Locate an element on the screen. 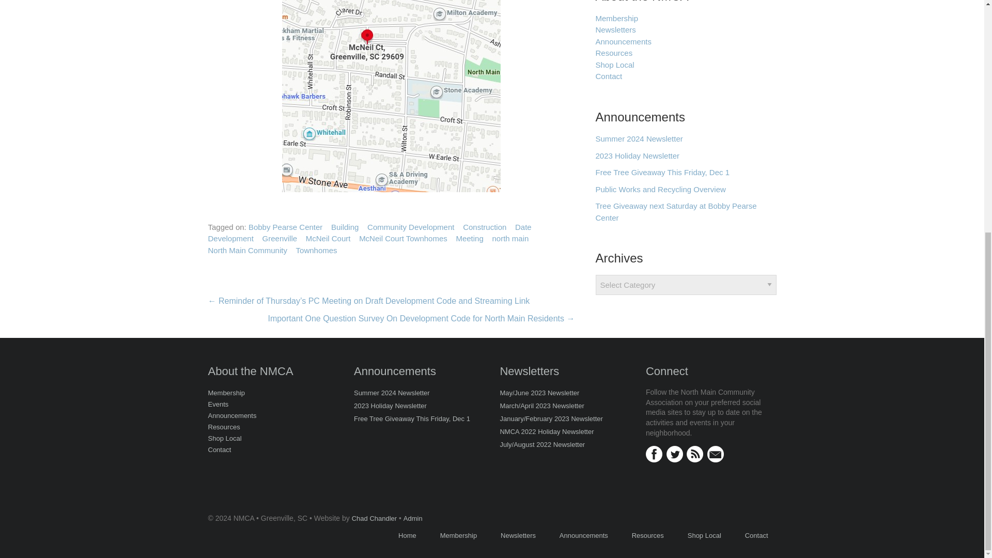 The width and height of the screenshot is (992, 558). Townhomes is located at coordinates (316, 251).